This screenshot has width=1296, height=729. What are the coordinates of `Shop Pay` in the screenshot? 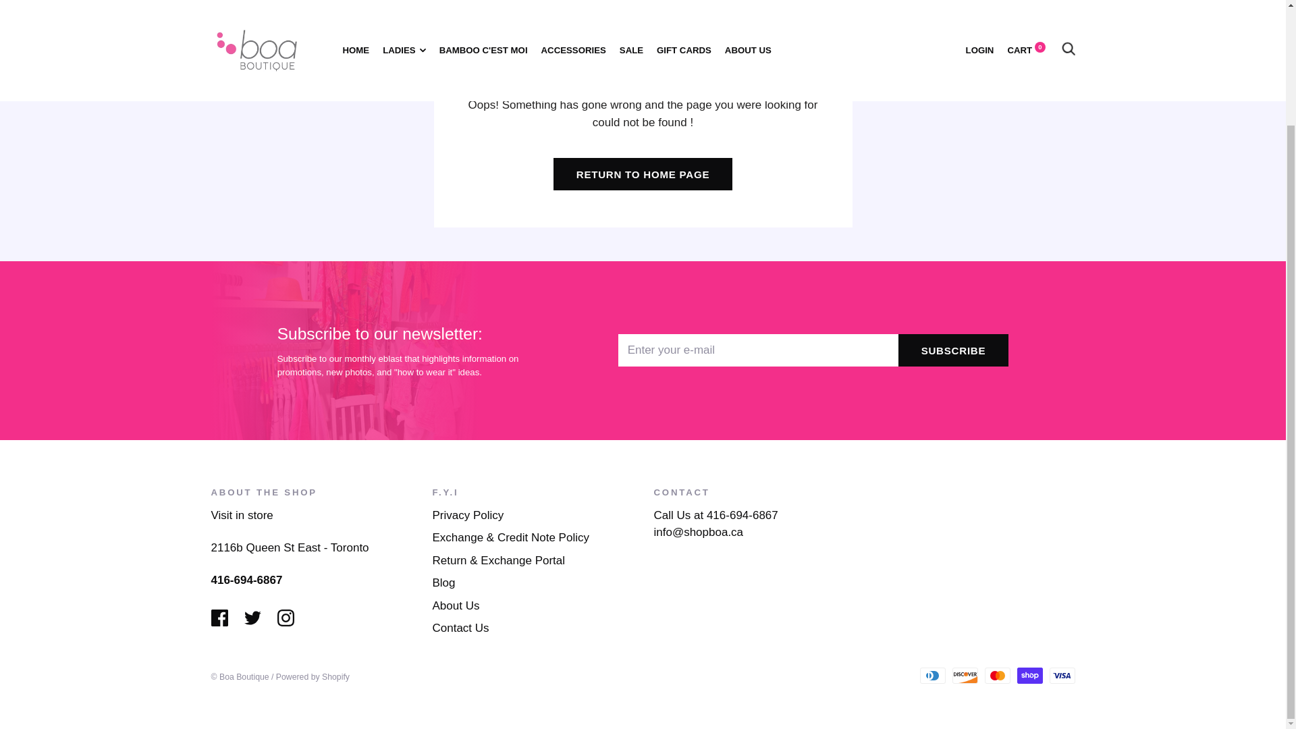 It's located at (1029, 675).